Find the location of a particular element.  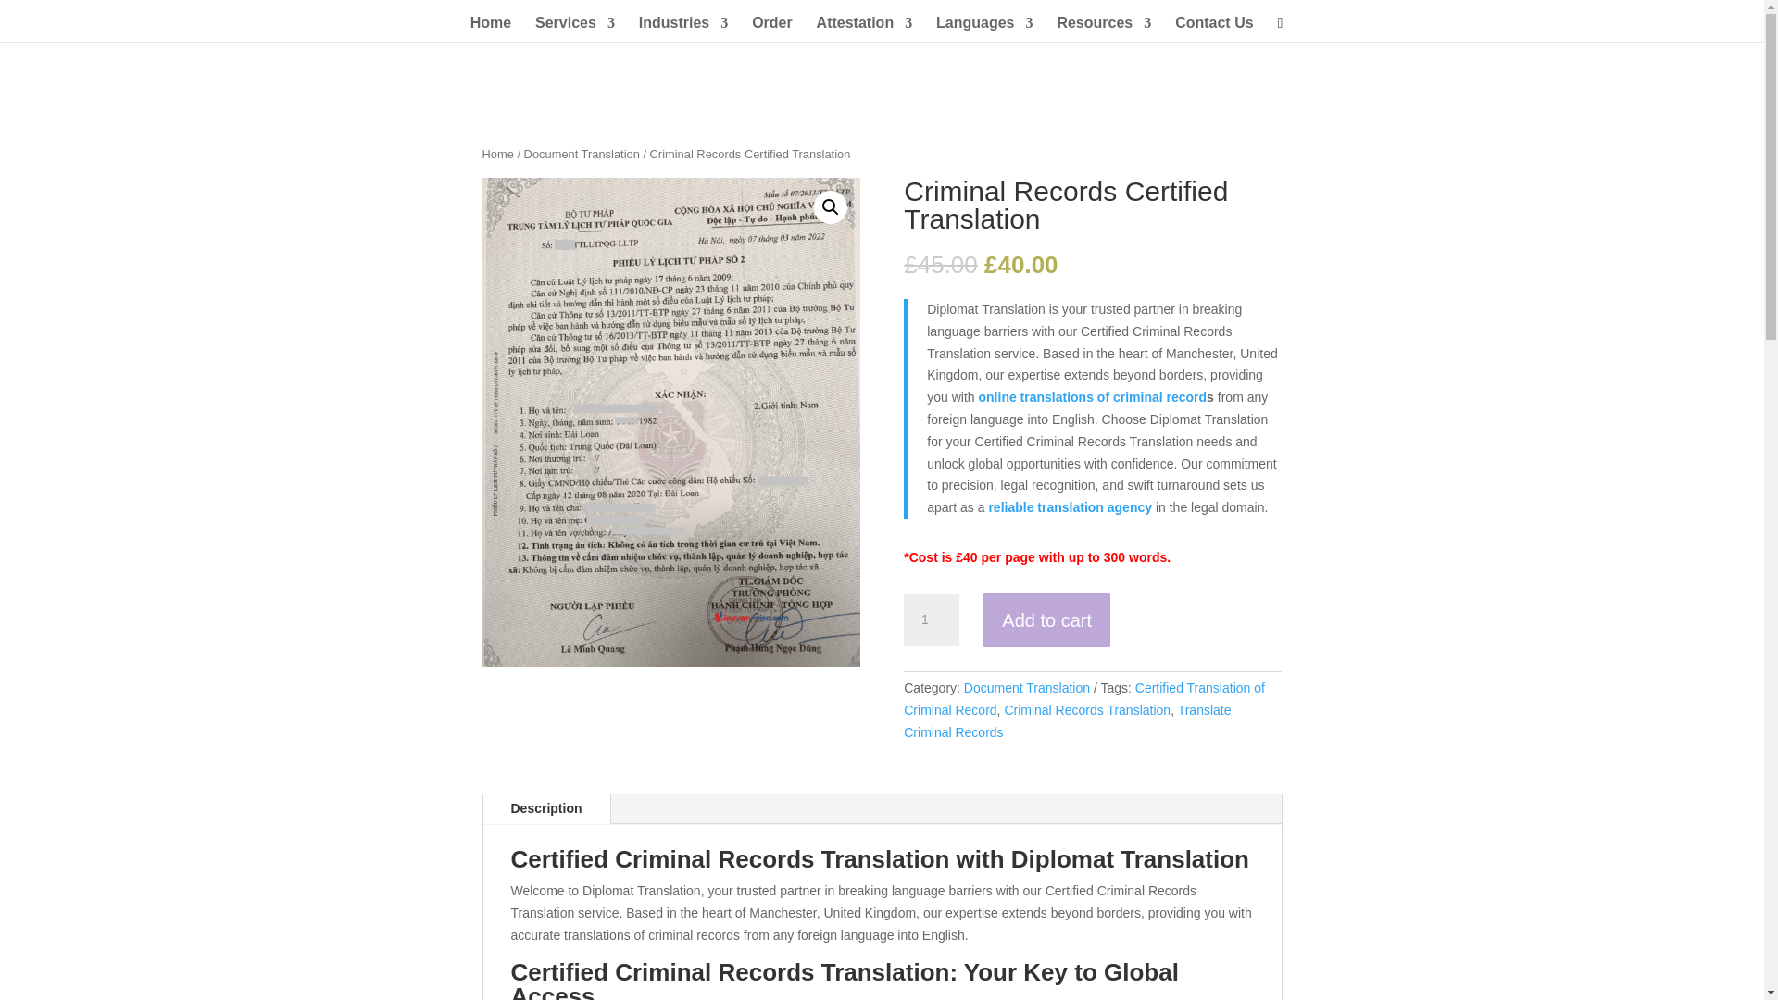

Services is located at coordinates (574, 30).